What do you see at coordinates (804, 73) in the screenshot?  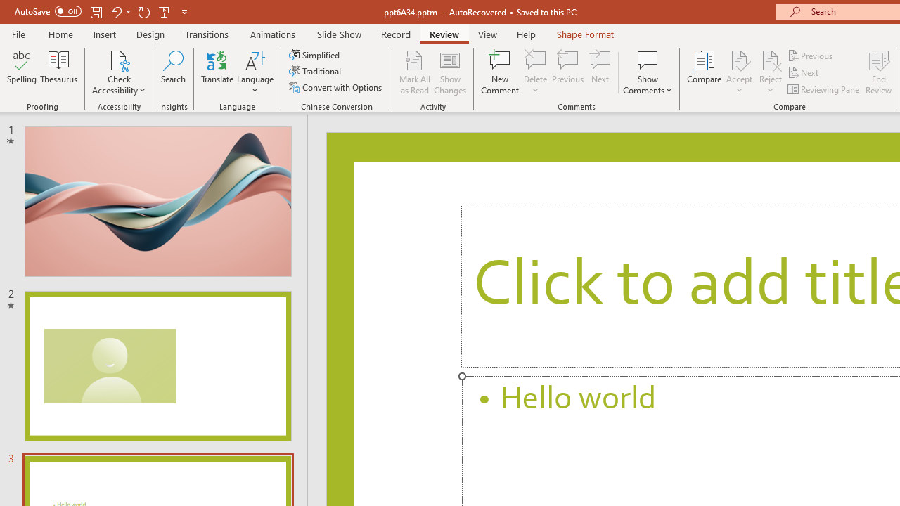 I see `Next` at bounding box center [804, 73].